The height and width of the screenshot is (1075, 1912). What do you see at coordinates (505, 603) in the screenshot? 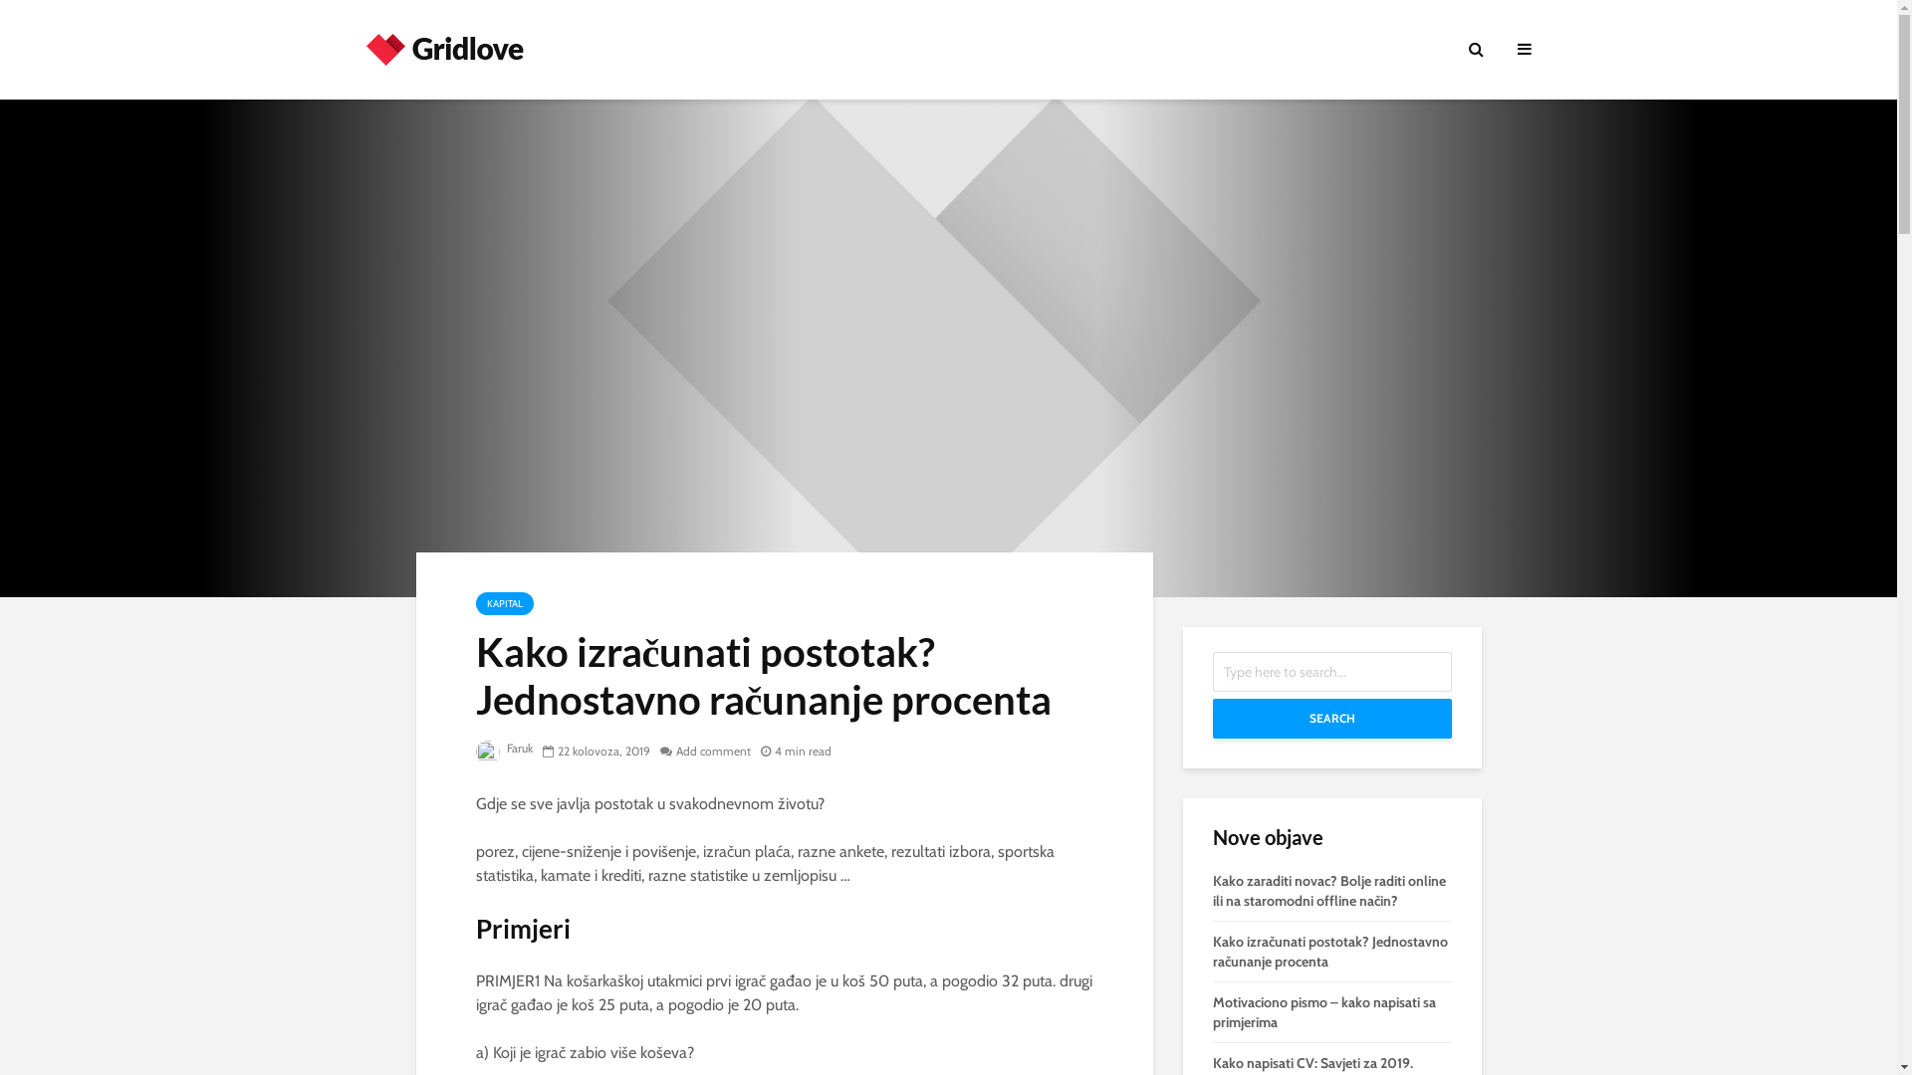
I see `KAPITAL` at bounding box center [505, 603].